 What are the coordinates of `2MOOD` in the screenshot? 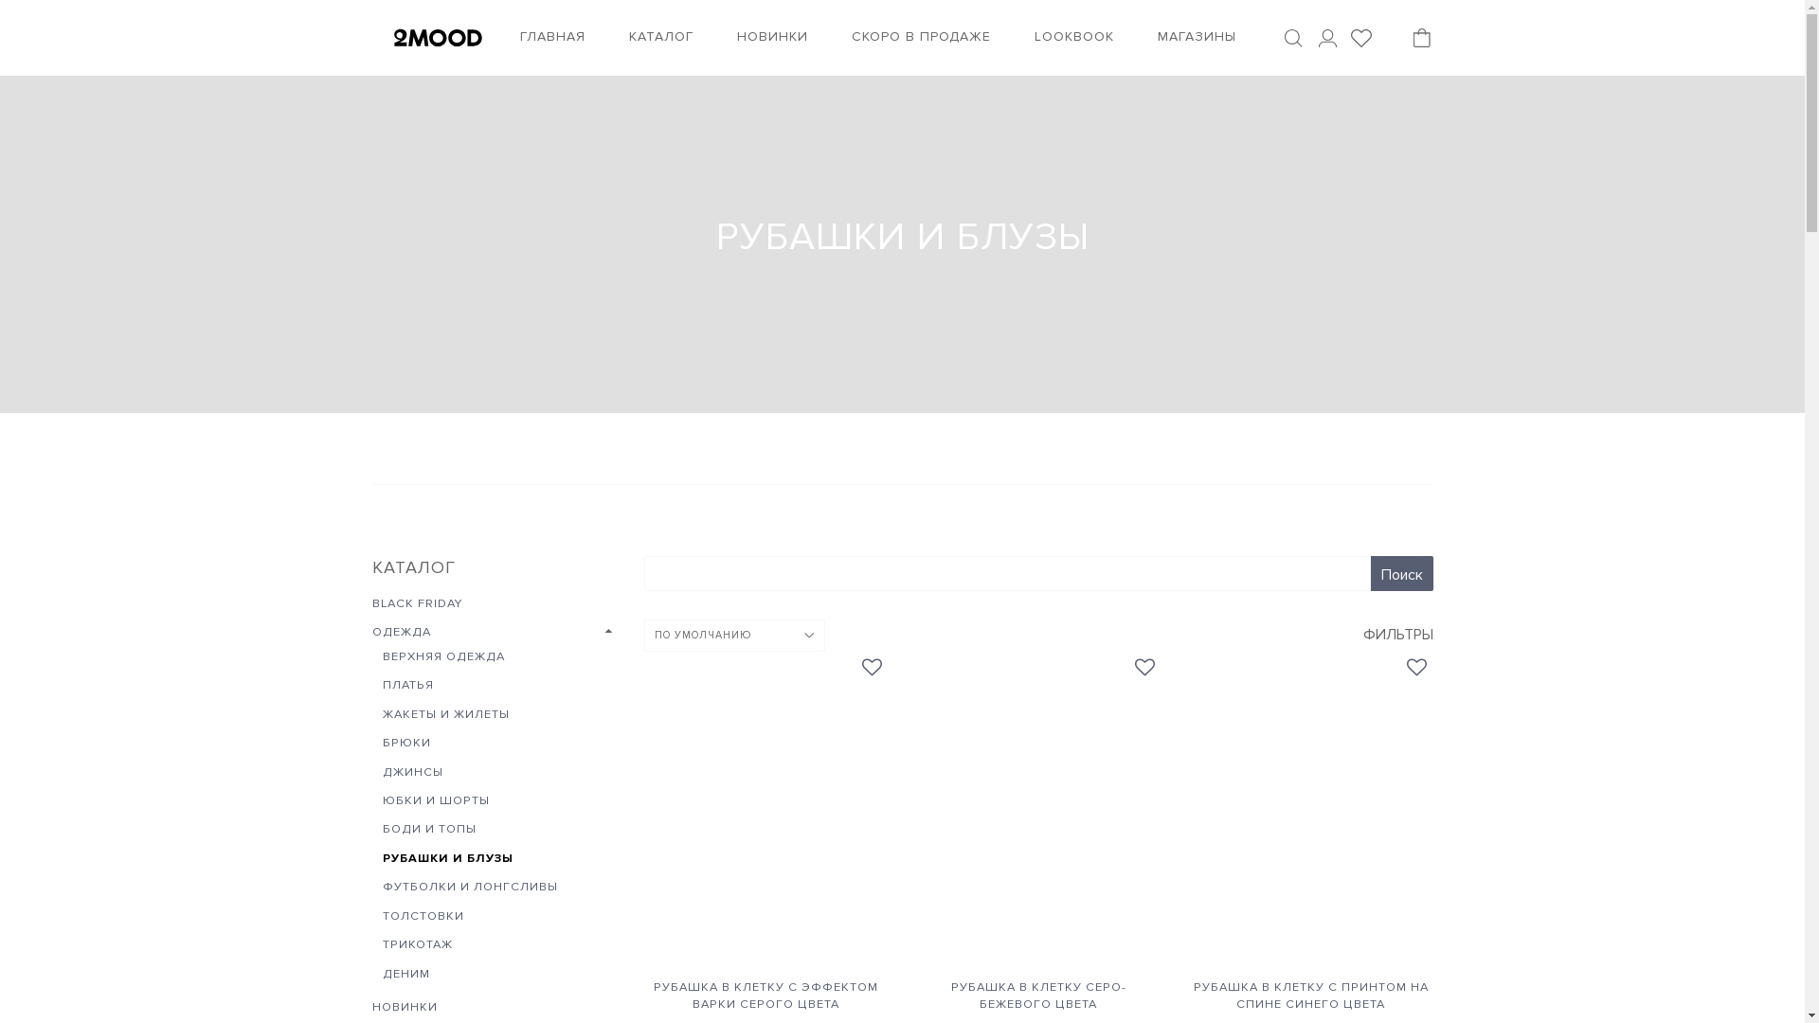 It's located at (437, 38).